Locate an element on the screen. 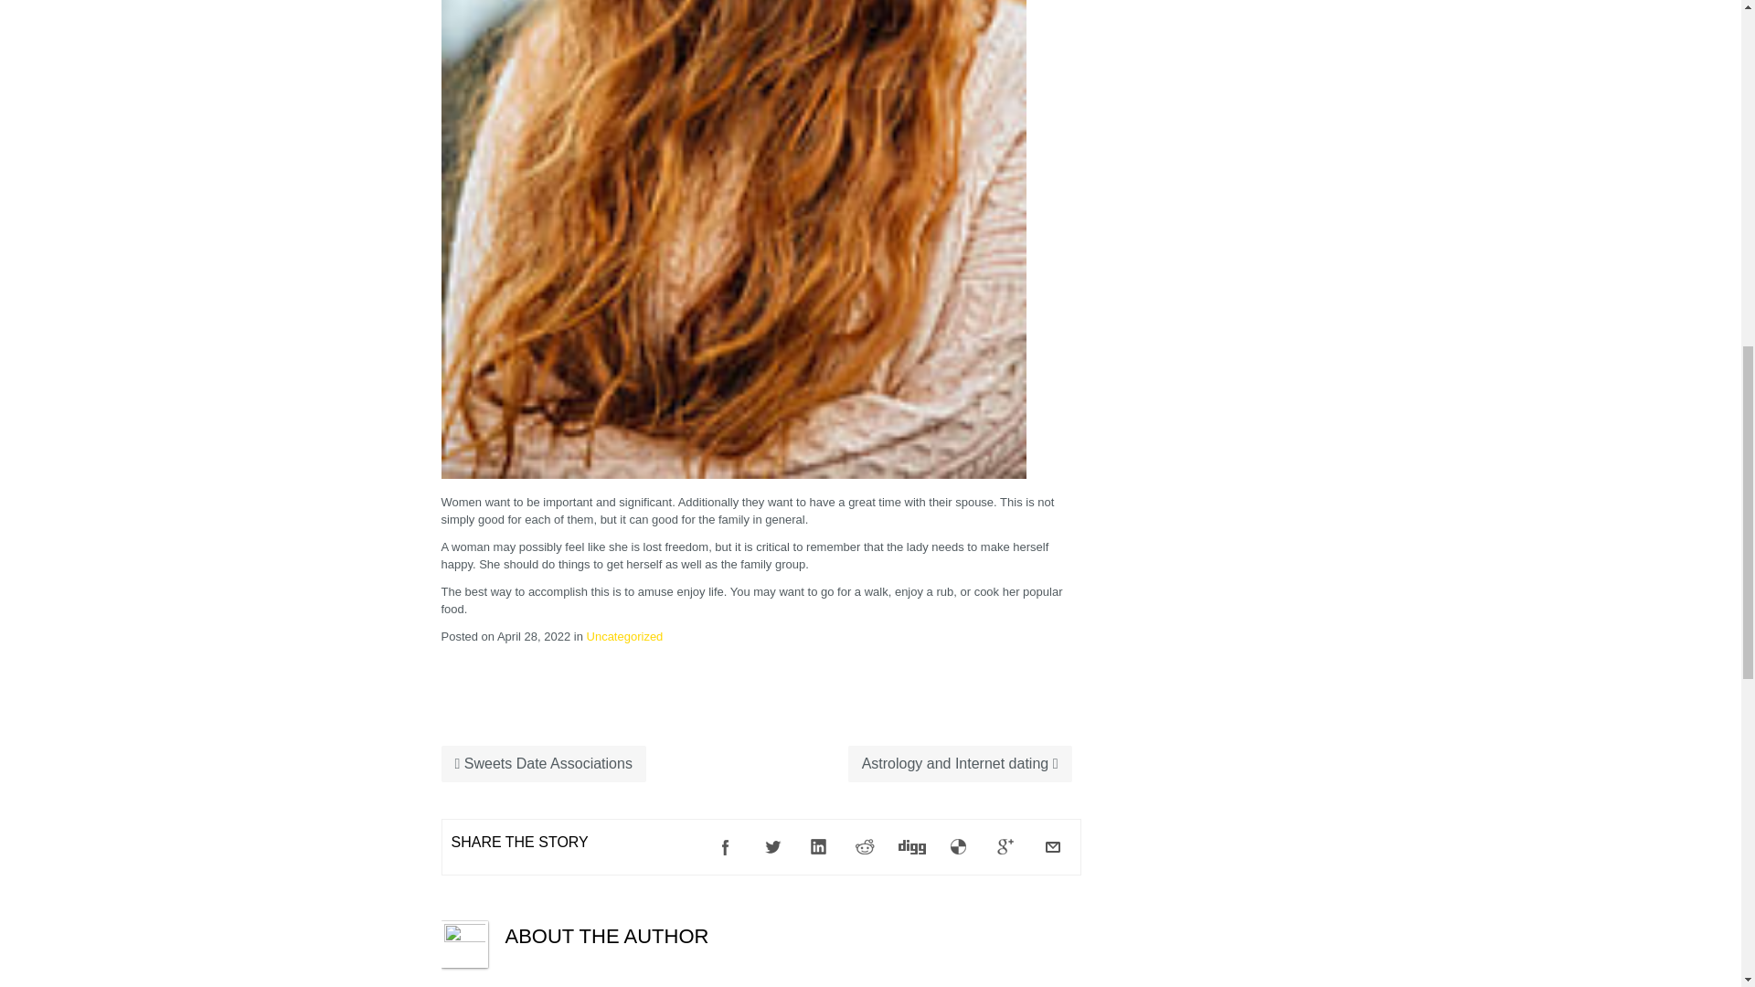  Digg is located at coordinates (911, 847).